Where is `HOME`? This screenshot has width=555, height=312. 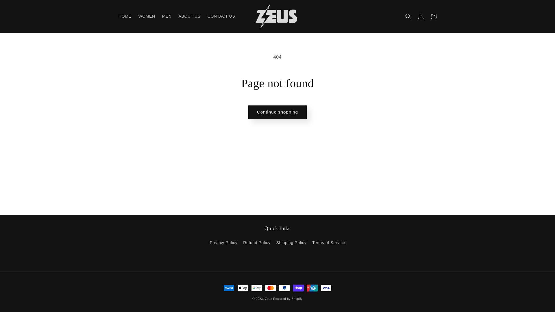 HOME is located at coordinates (125, 16).